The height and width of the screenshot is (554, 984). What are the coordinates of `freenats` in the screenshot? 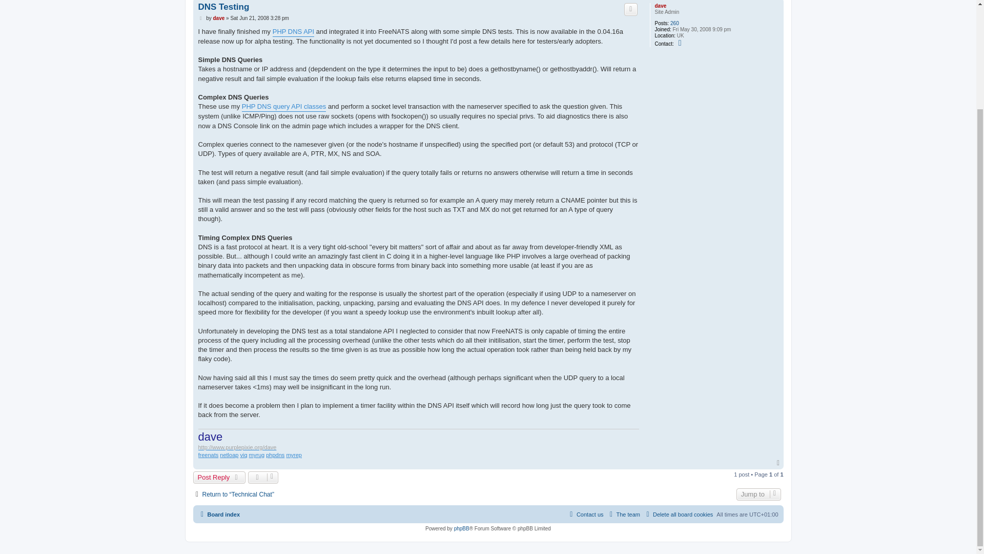 It's located at (208, 456).